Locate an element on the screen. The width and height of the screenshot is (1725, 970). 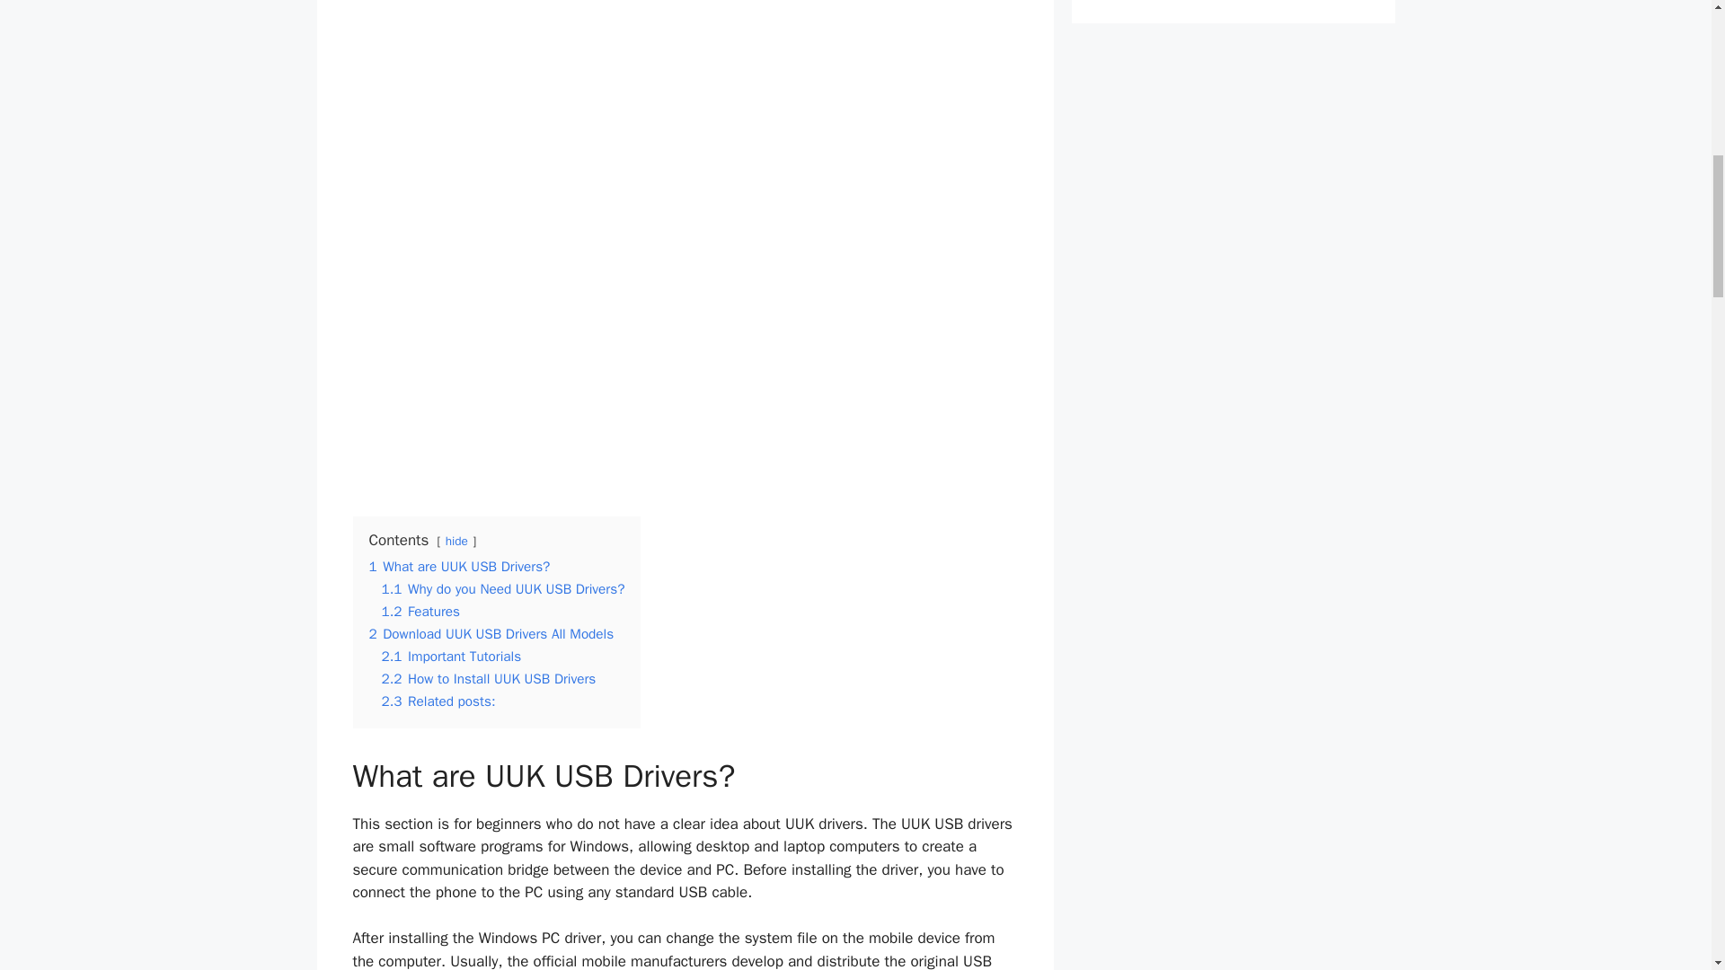
1.1 Why do you Need UUK USB Drivers? is located at coordinates (503, 589).